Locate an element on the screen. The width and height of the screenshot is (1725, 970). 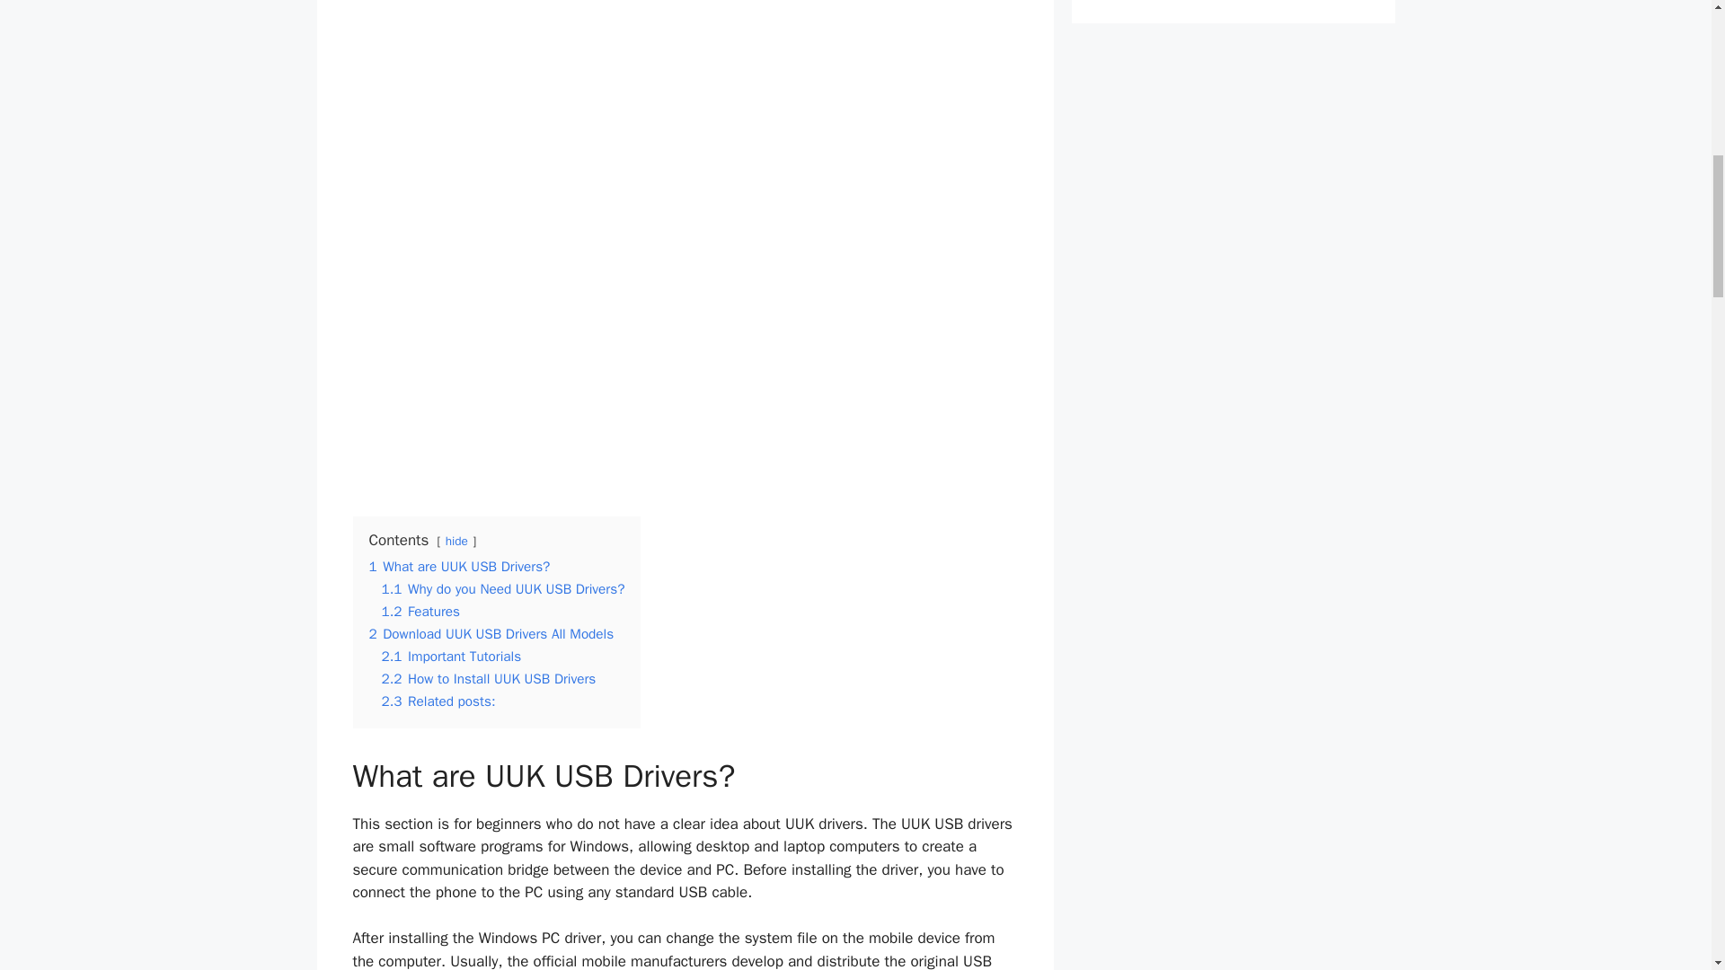
1.1 Why do you Need UUK USB Drivers? is located at coordinates (503, 589).